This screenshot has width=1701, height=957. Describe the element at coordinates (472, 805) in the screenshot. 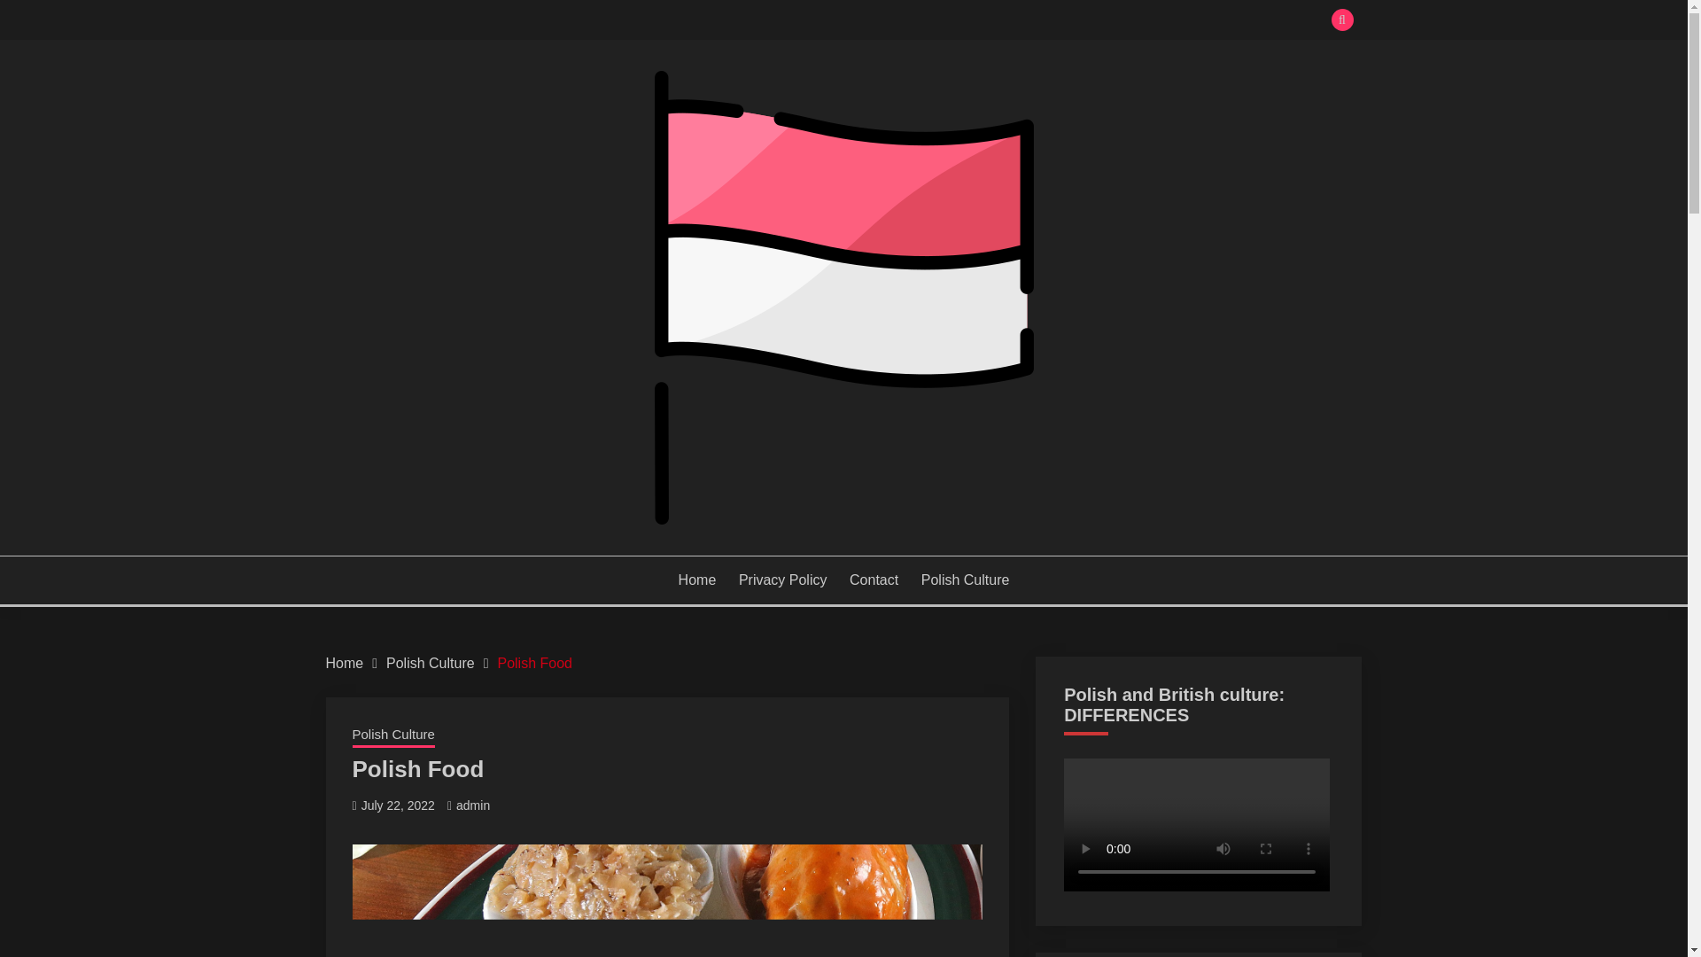

I see `admin` at that location.